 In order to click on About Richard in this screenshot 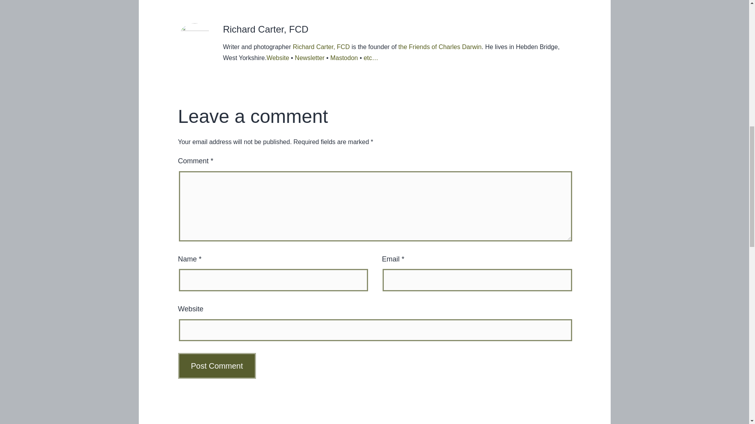, I will do `click(321, 47)`.